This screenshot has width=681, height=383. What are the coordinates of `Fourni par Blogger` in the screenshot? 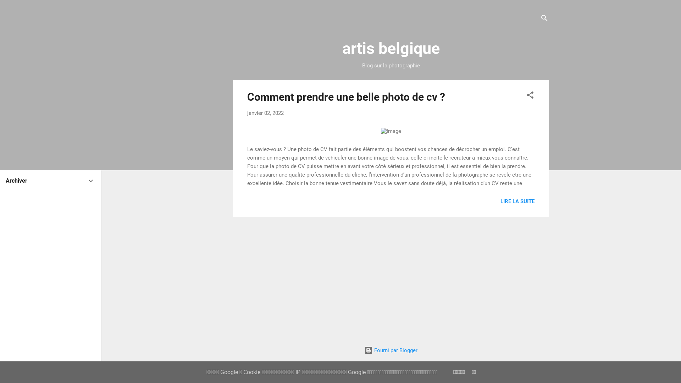 It's located at (391, 350).